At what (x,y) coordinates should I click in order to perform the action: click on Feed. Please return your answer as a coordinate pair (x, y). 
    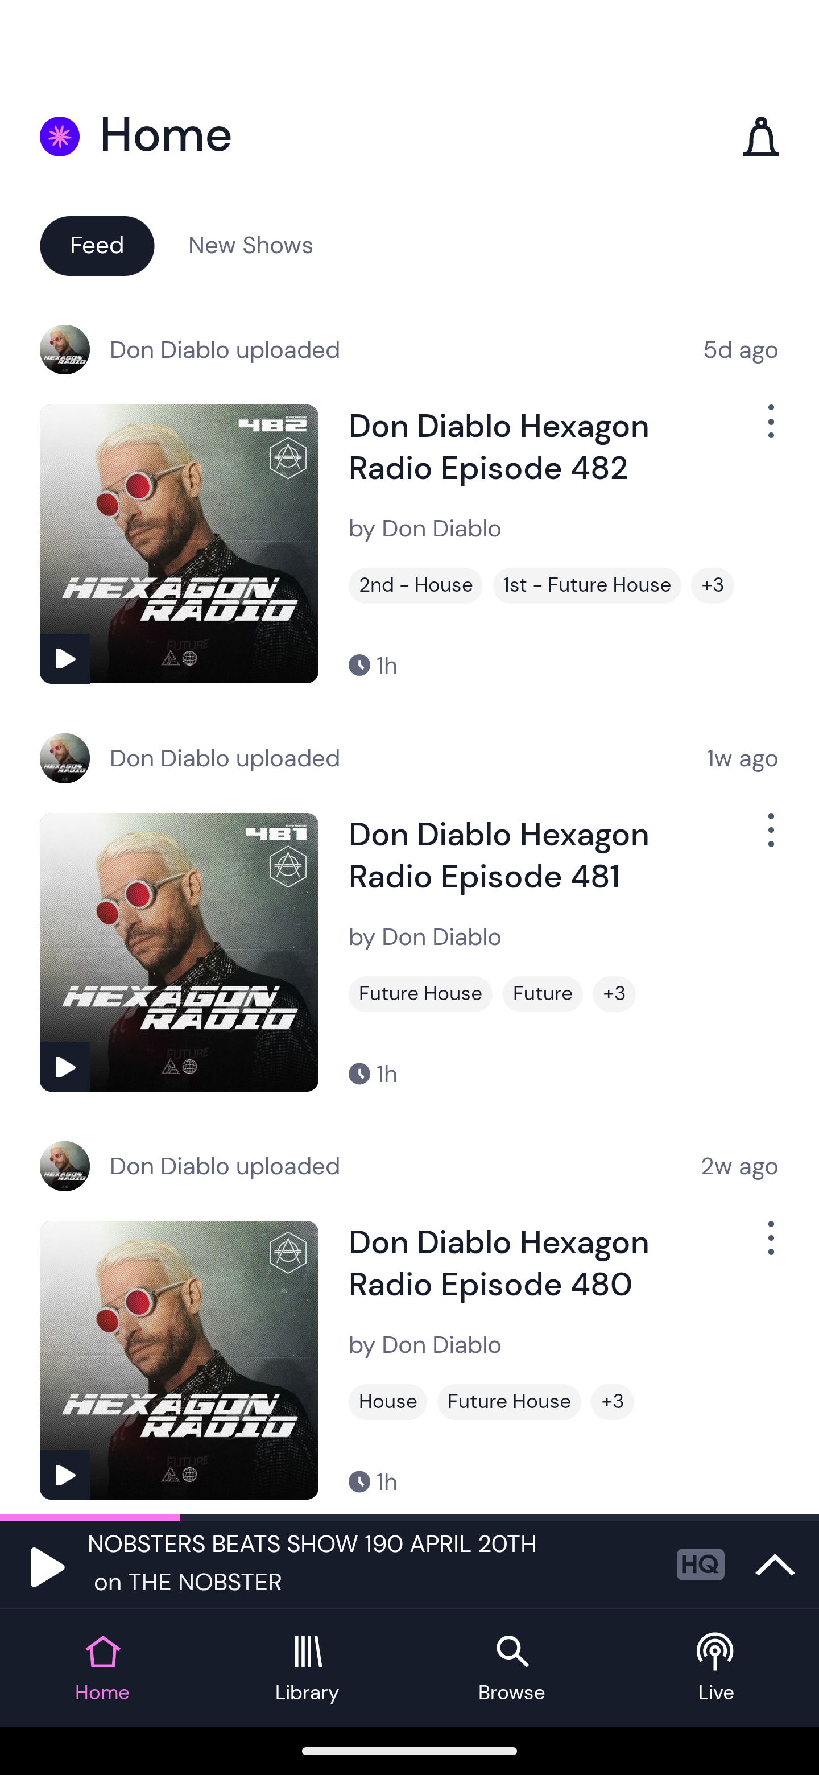
    Looking at the image, I should click on (97, 245).